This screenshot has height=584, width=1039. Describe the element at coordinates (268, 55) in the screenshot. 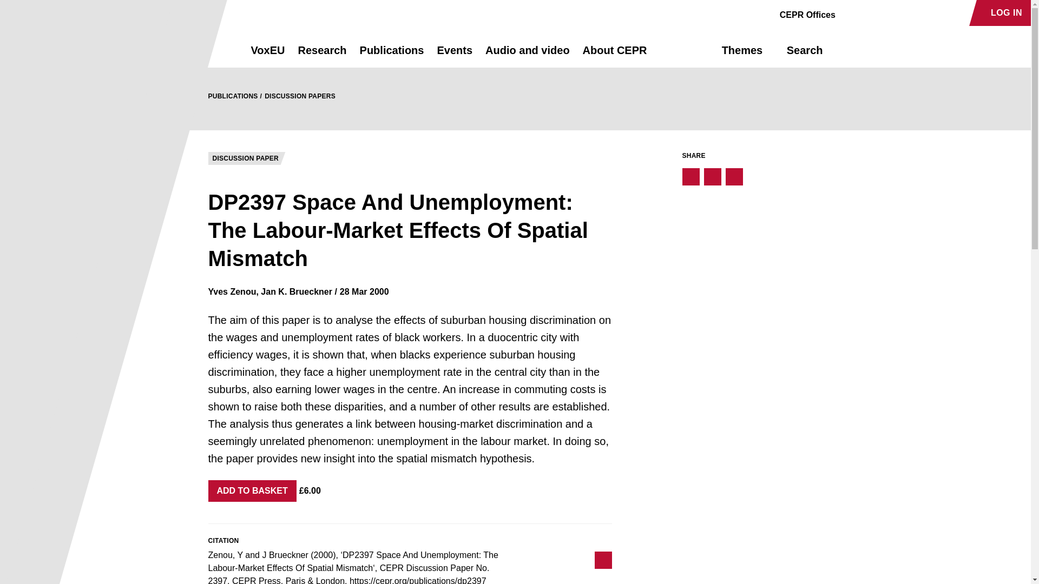

I see `VoxEU` at that location.